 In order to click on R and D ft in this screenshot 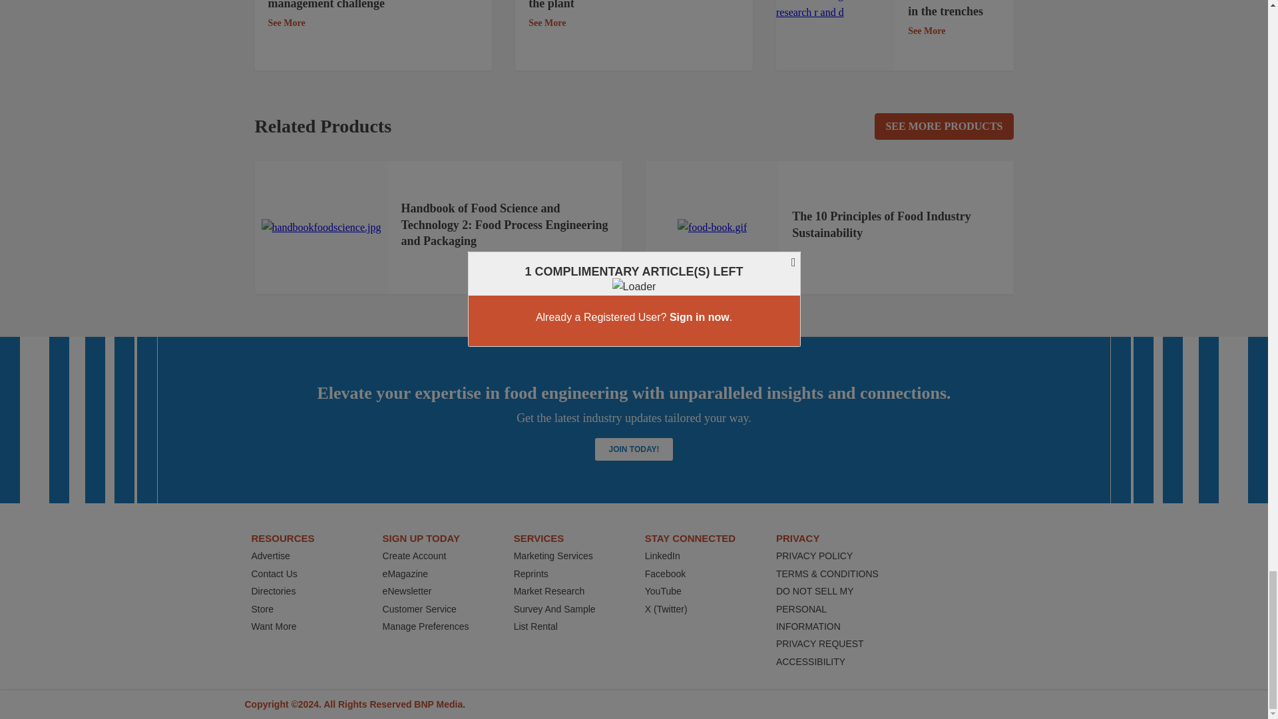, I will do `click(835, 11)`.